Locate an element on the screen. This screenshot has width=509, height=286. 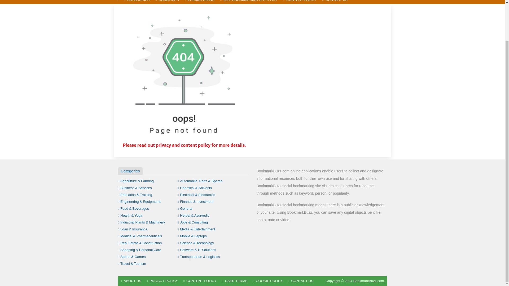
CONTENT POLICY is located at coordinates (300, 2).